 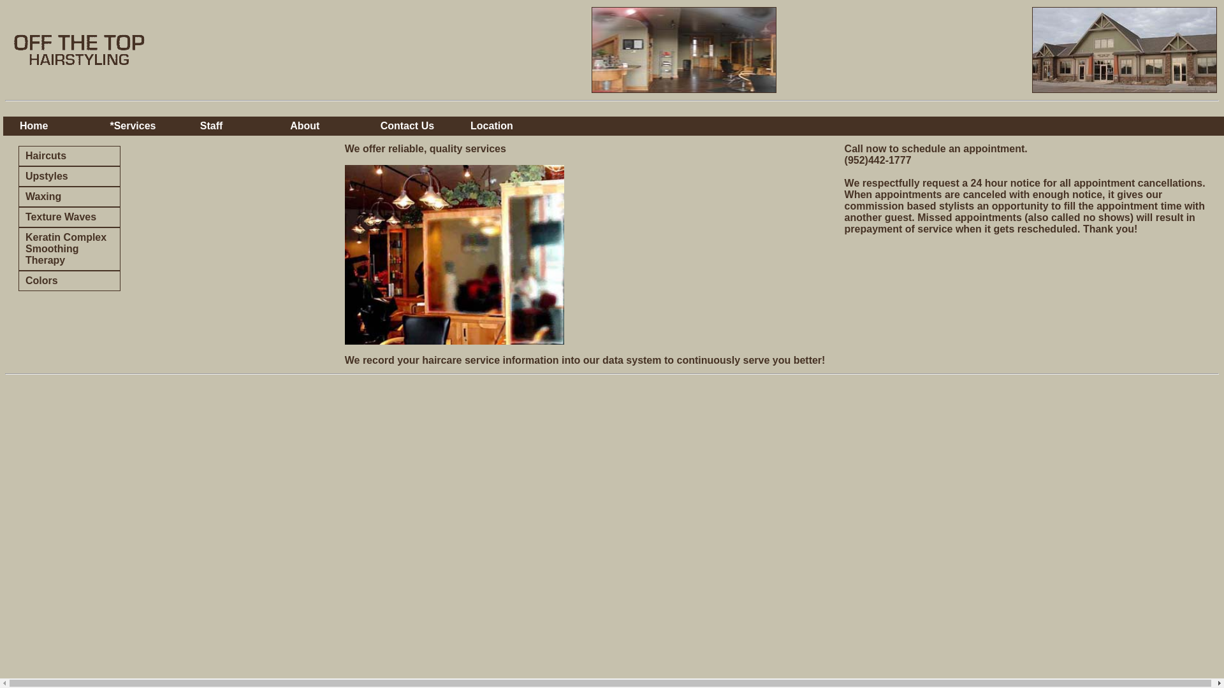 I want to click on Contact Us, so click(x=419, y=125).